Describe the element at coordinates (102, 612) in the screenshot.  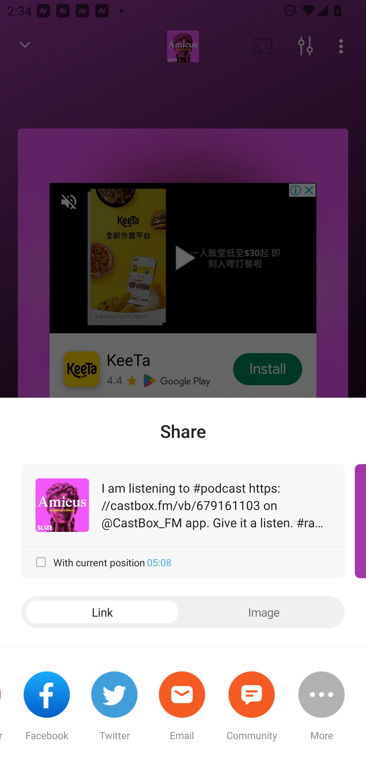
I see `Link` at that location.